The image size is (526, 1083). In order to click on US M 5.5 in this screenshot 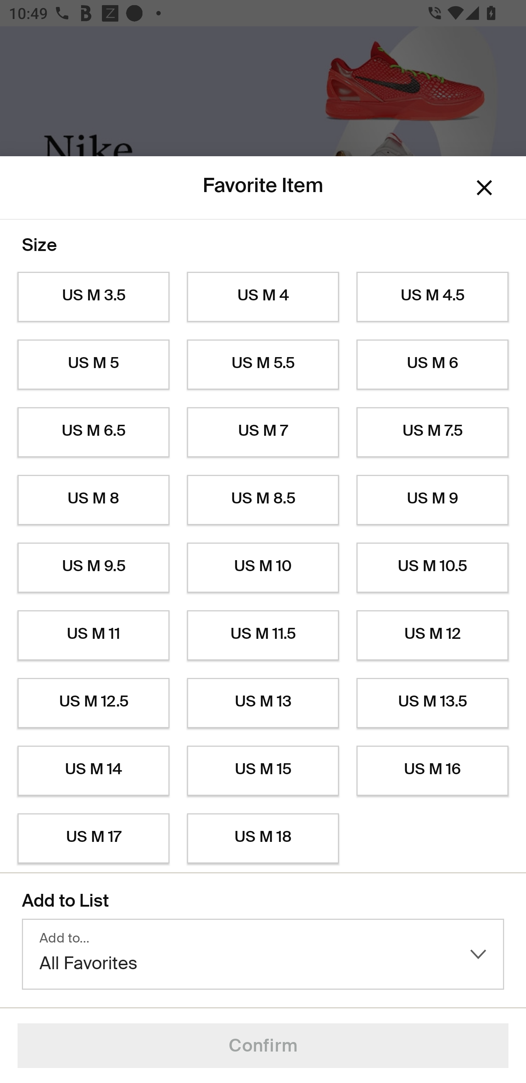, I will do `click(263, 364)`.